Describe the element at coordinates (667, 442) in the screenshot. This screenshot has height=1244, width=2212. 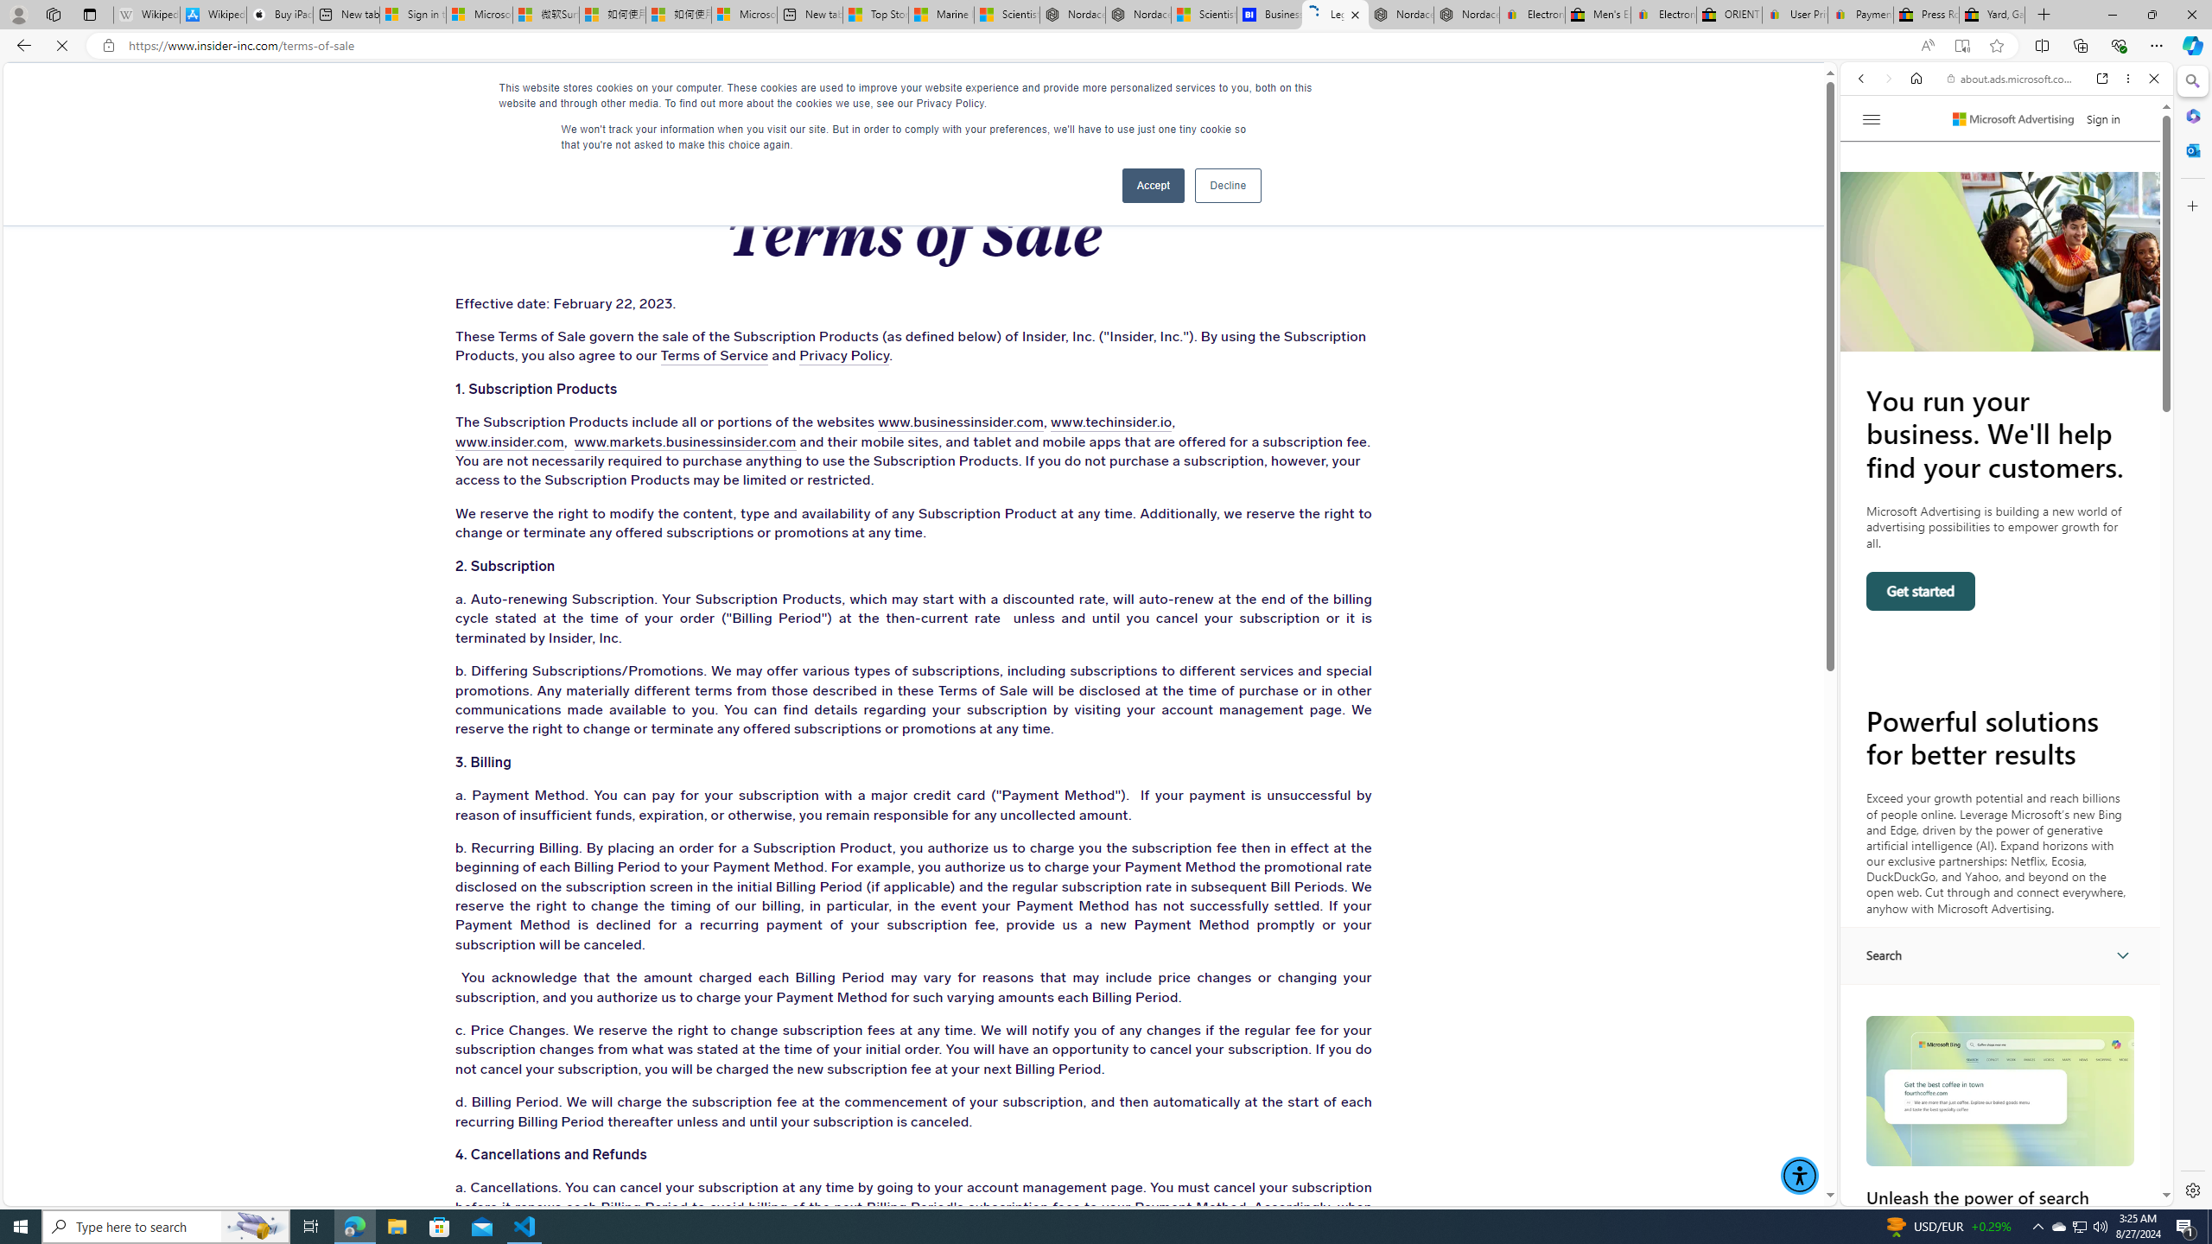
I see `www.markets.businessinsider.com` at that location.